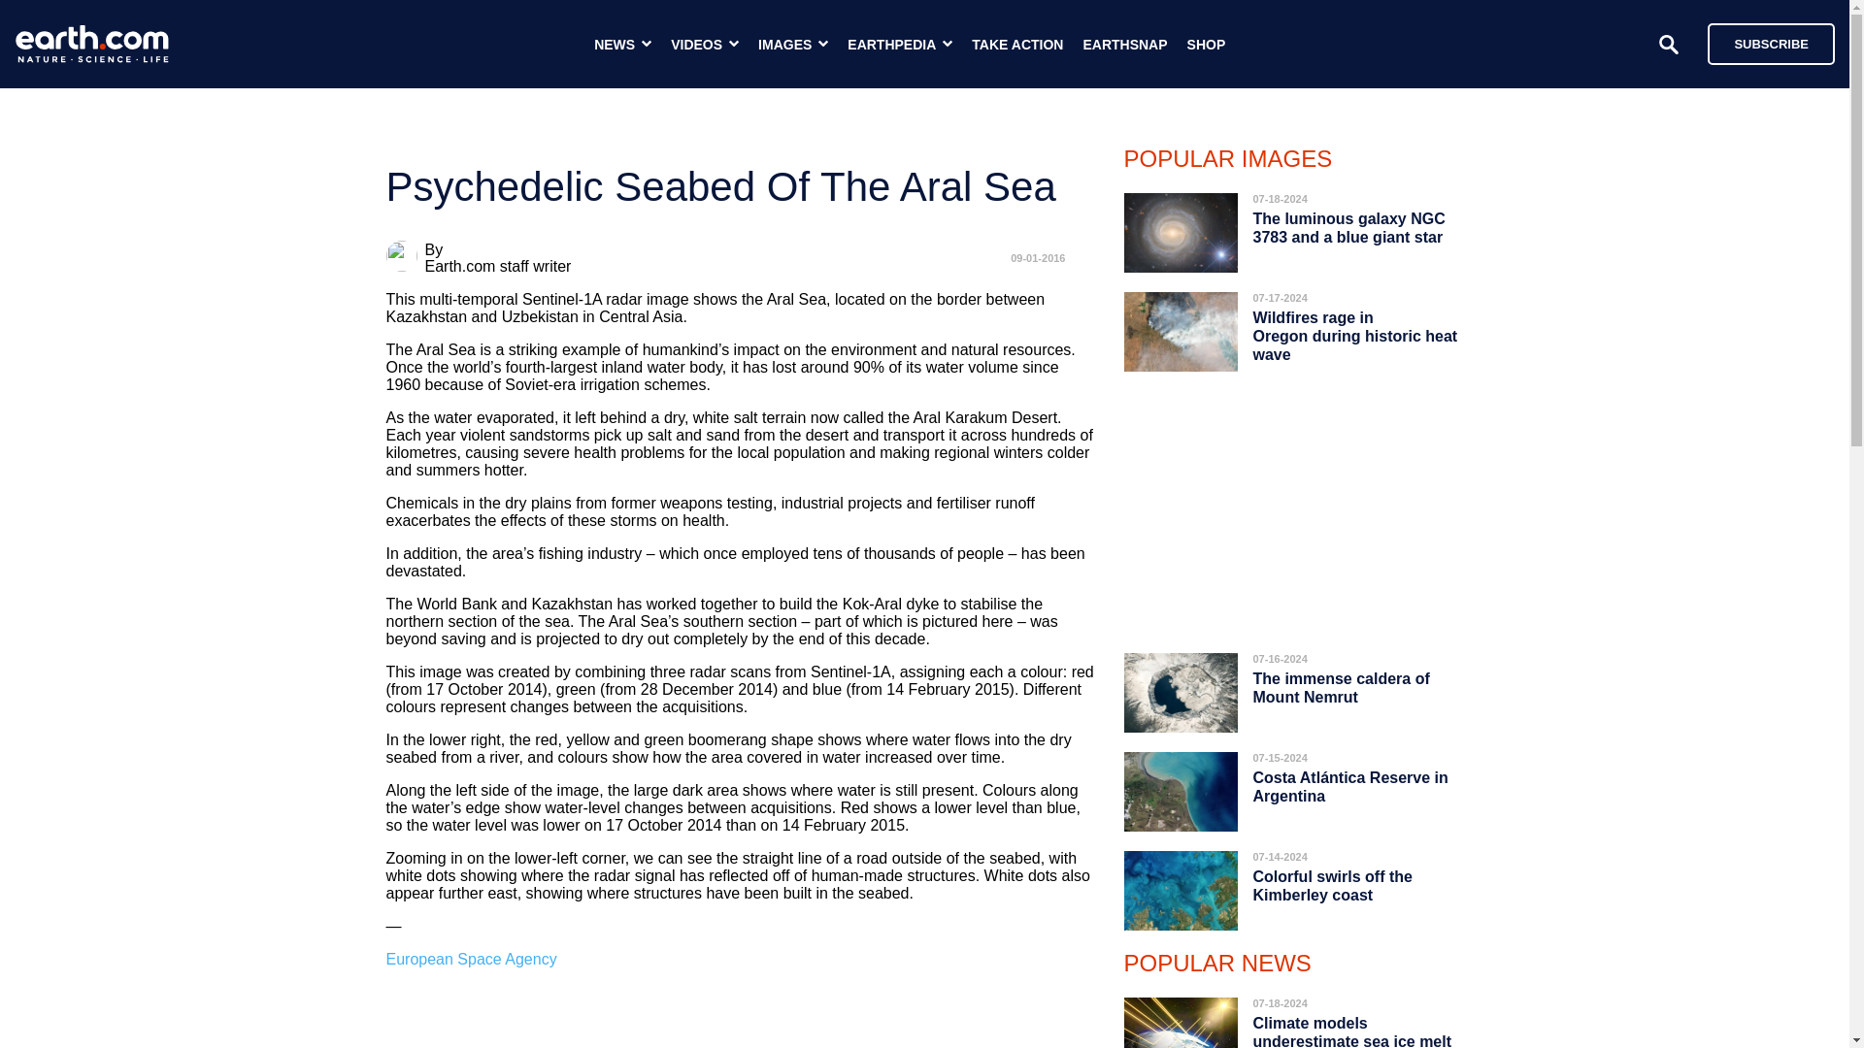 The height and width of the screenshot is (1048, 1864). Describe the element at coordinates (1124, 45) in the screenshot. I see `EARTHSNAP` at that location.